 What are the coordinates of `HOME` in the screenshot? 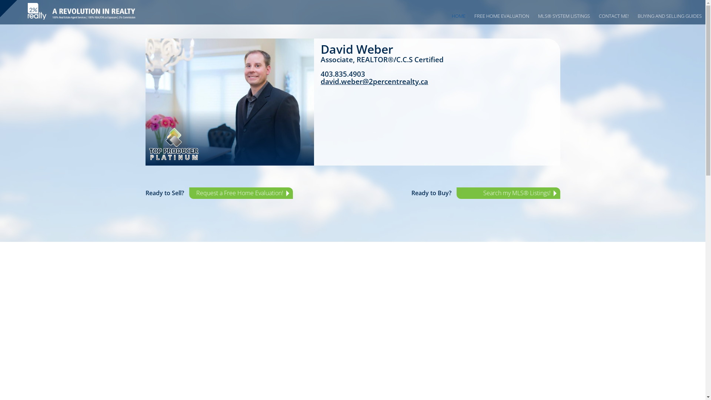 It's located at (458, 16).